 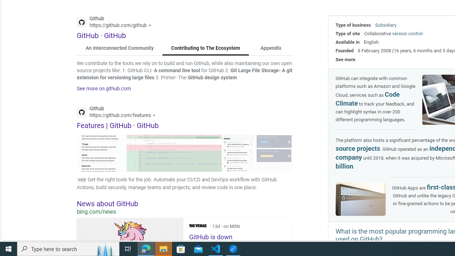 What do you see at coordinates (407, 33) in the screenshot?
I see `version control` at bounding box center [407, 33].